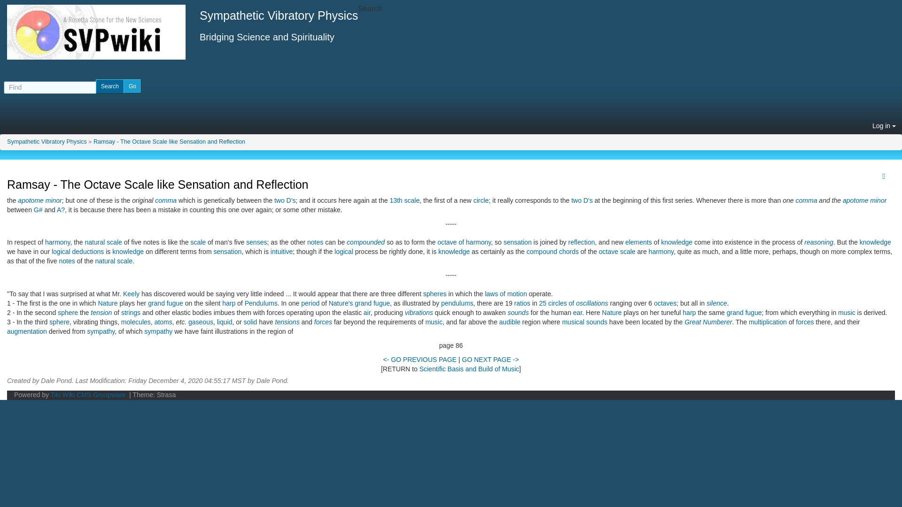 The width and height of the screenshot is (902, 507). I want to click on A Flat, so click(61, 209).